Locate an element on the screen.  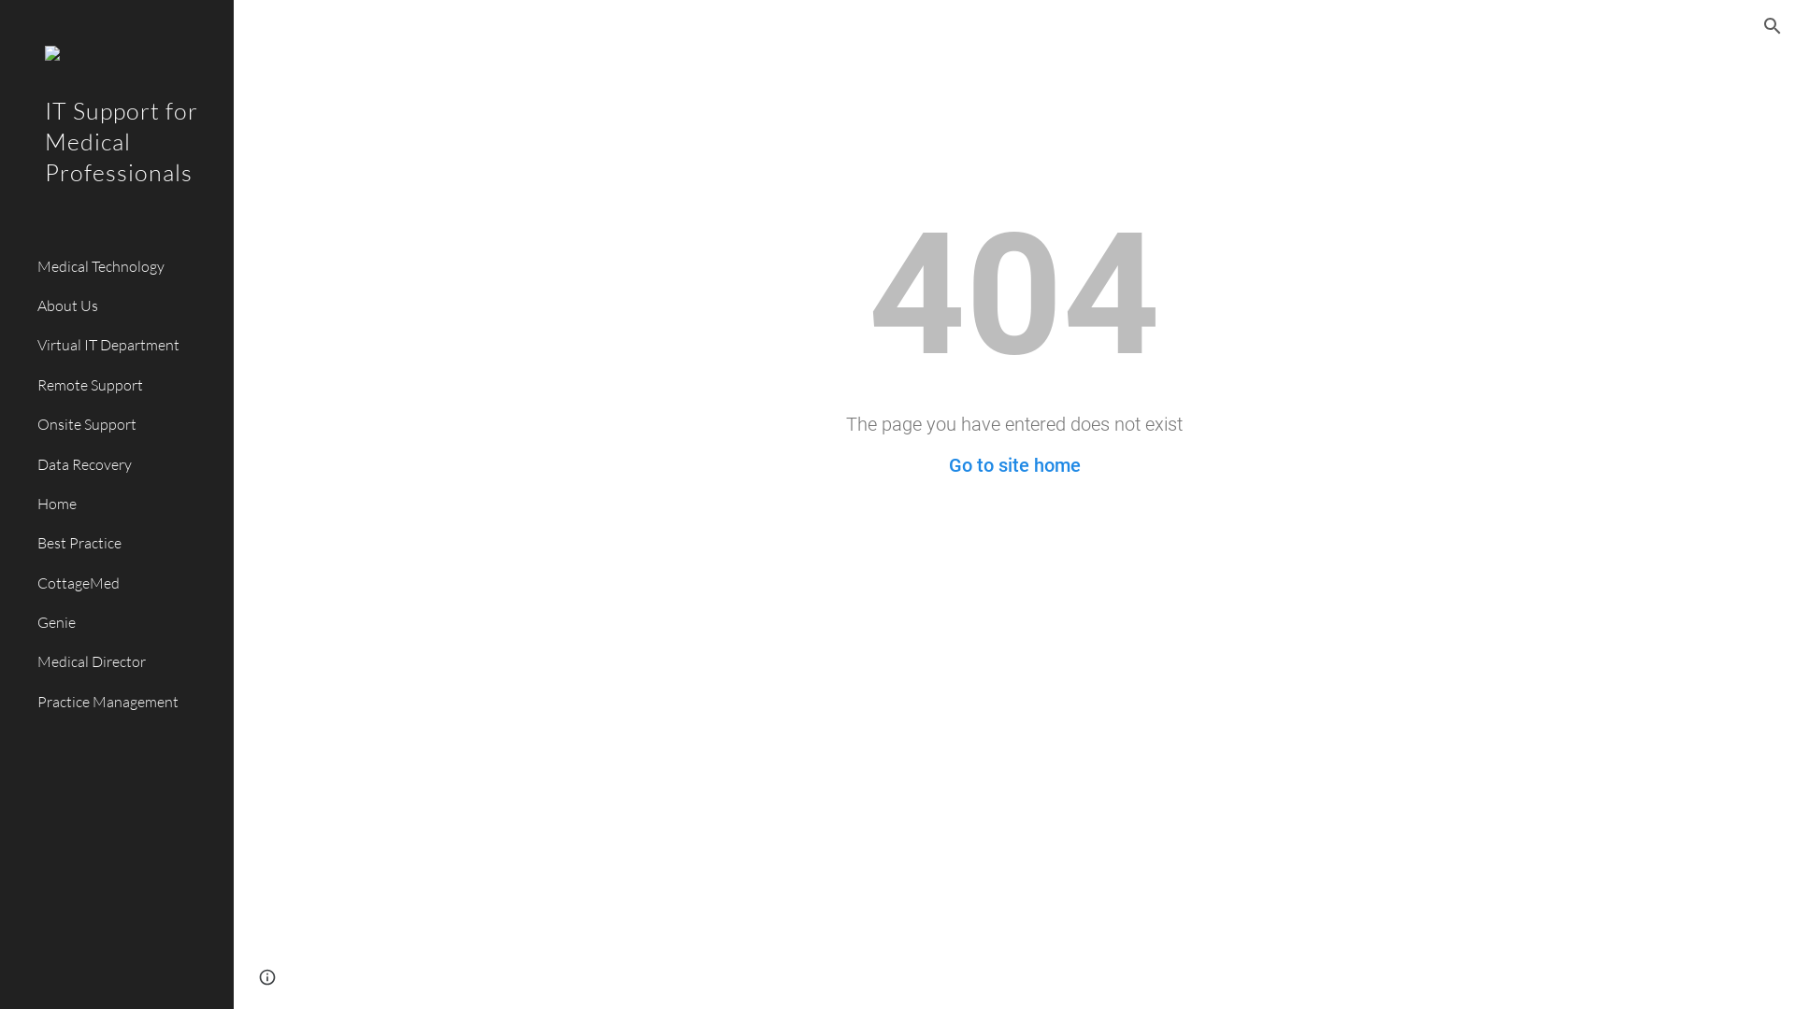
Virtual IT Department is located at coordinates (128, 346).